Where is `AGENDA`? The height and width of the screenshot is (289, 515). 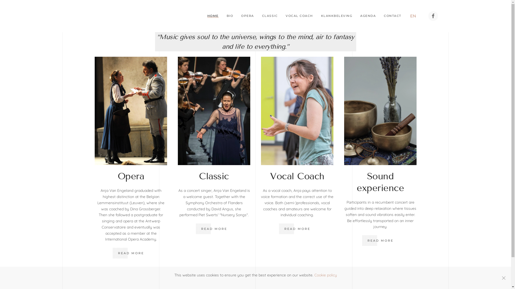
AGENDA is located at coordinates (368, 16).